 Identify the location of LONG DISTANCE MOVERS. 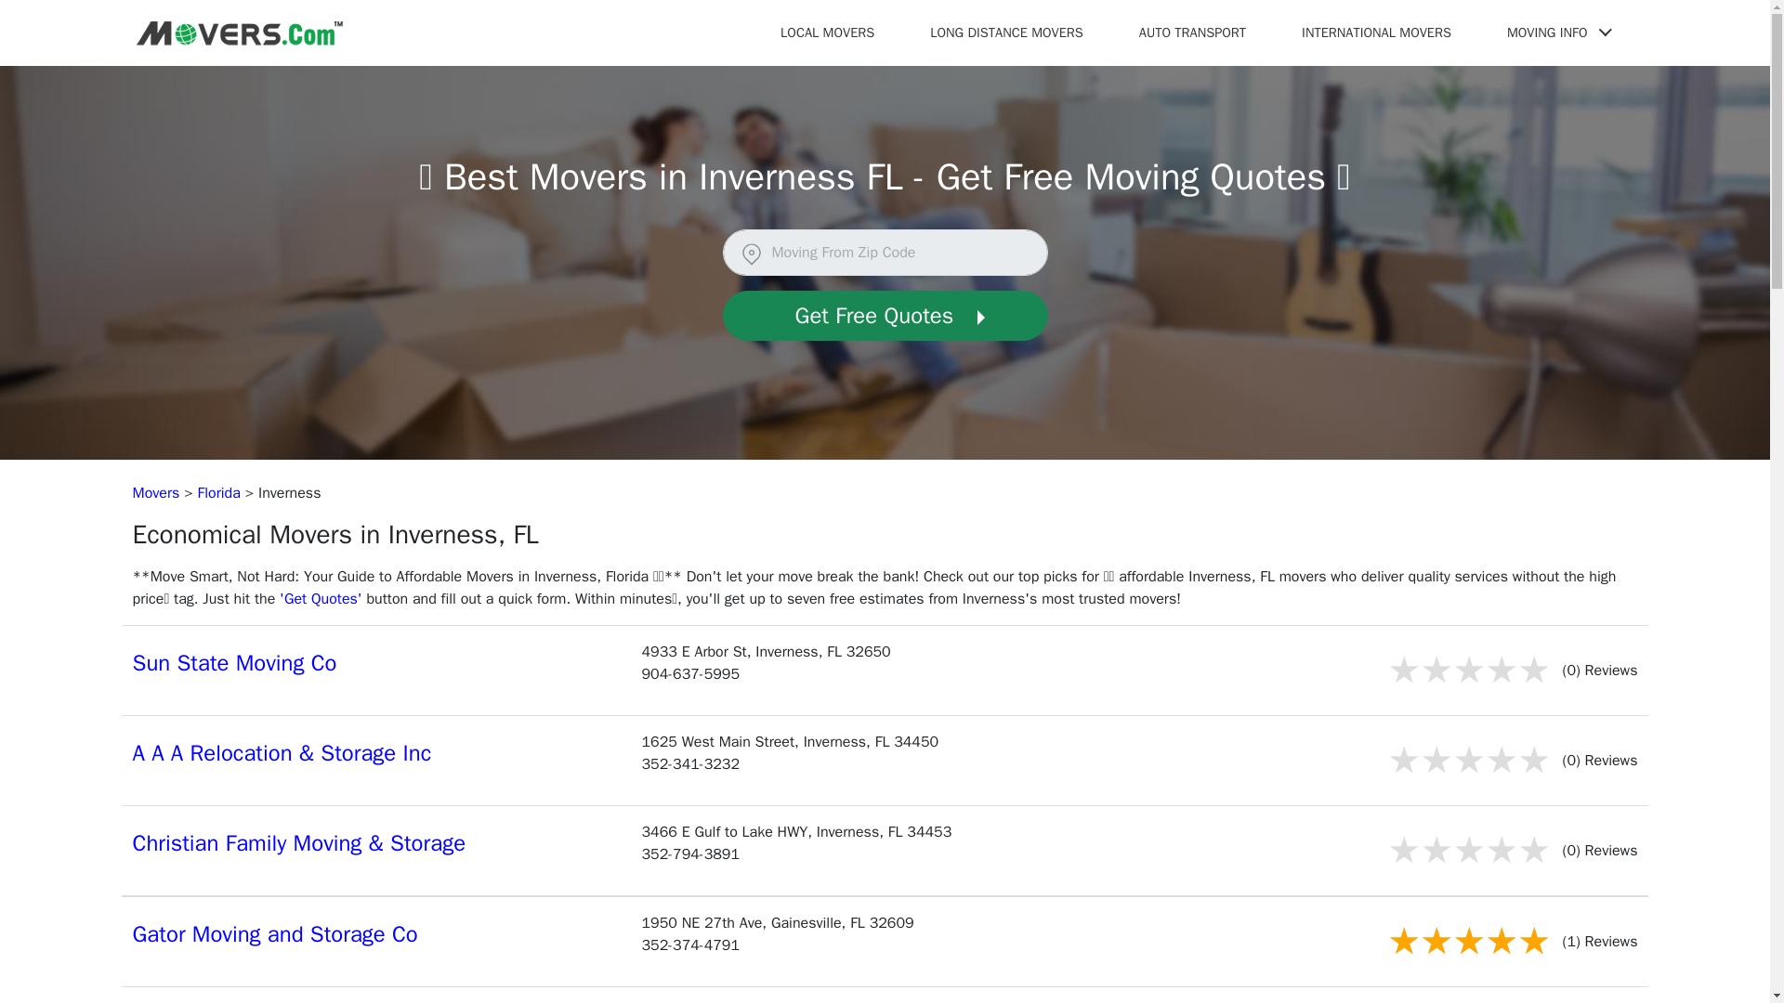
(1007, 32).